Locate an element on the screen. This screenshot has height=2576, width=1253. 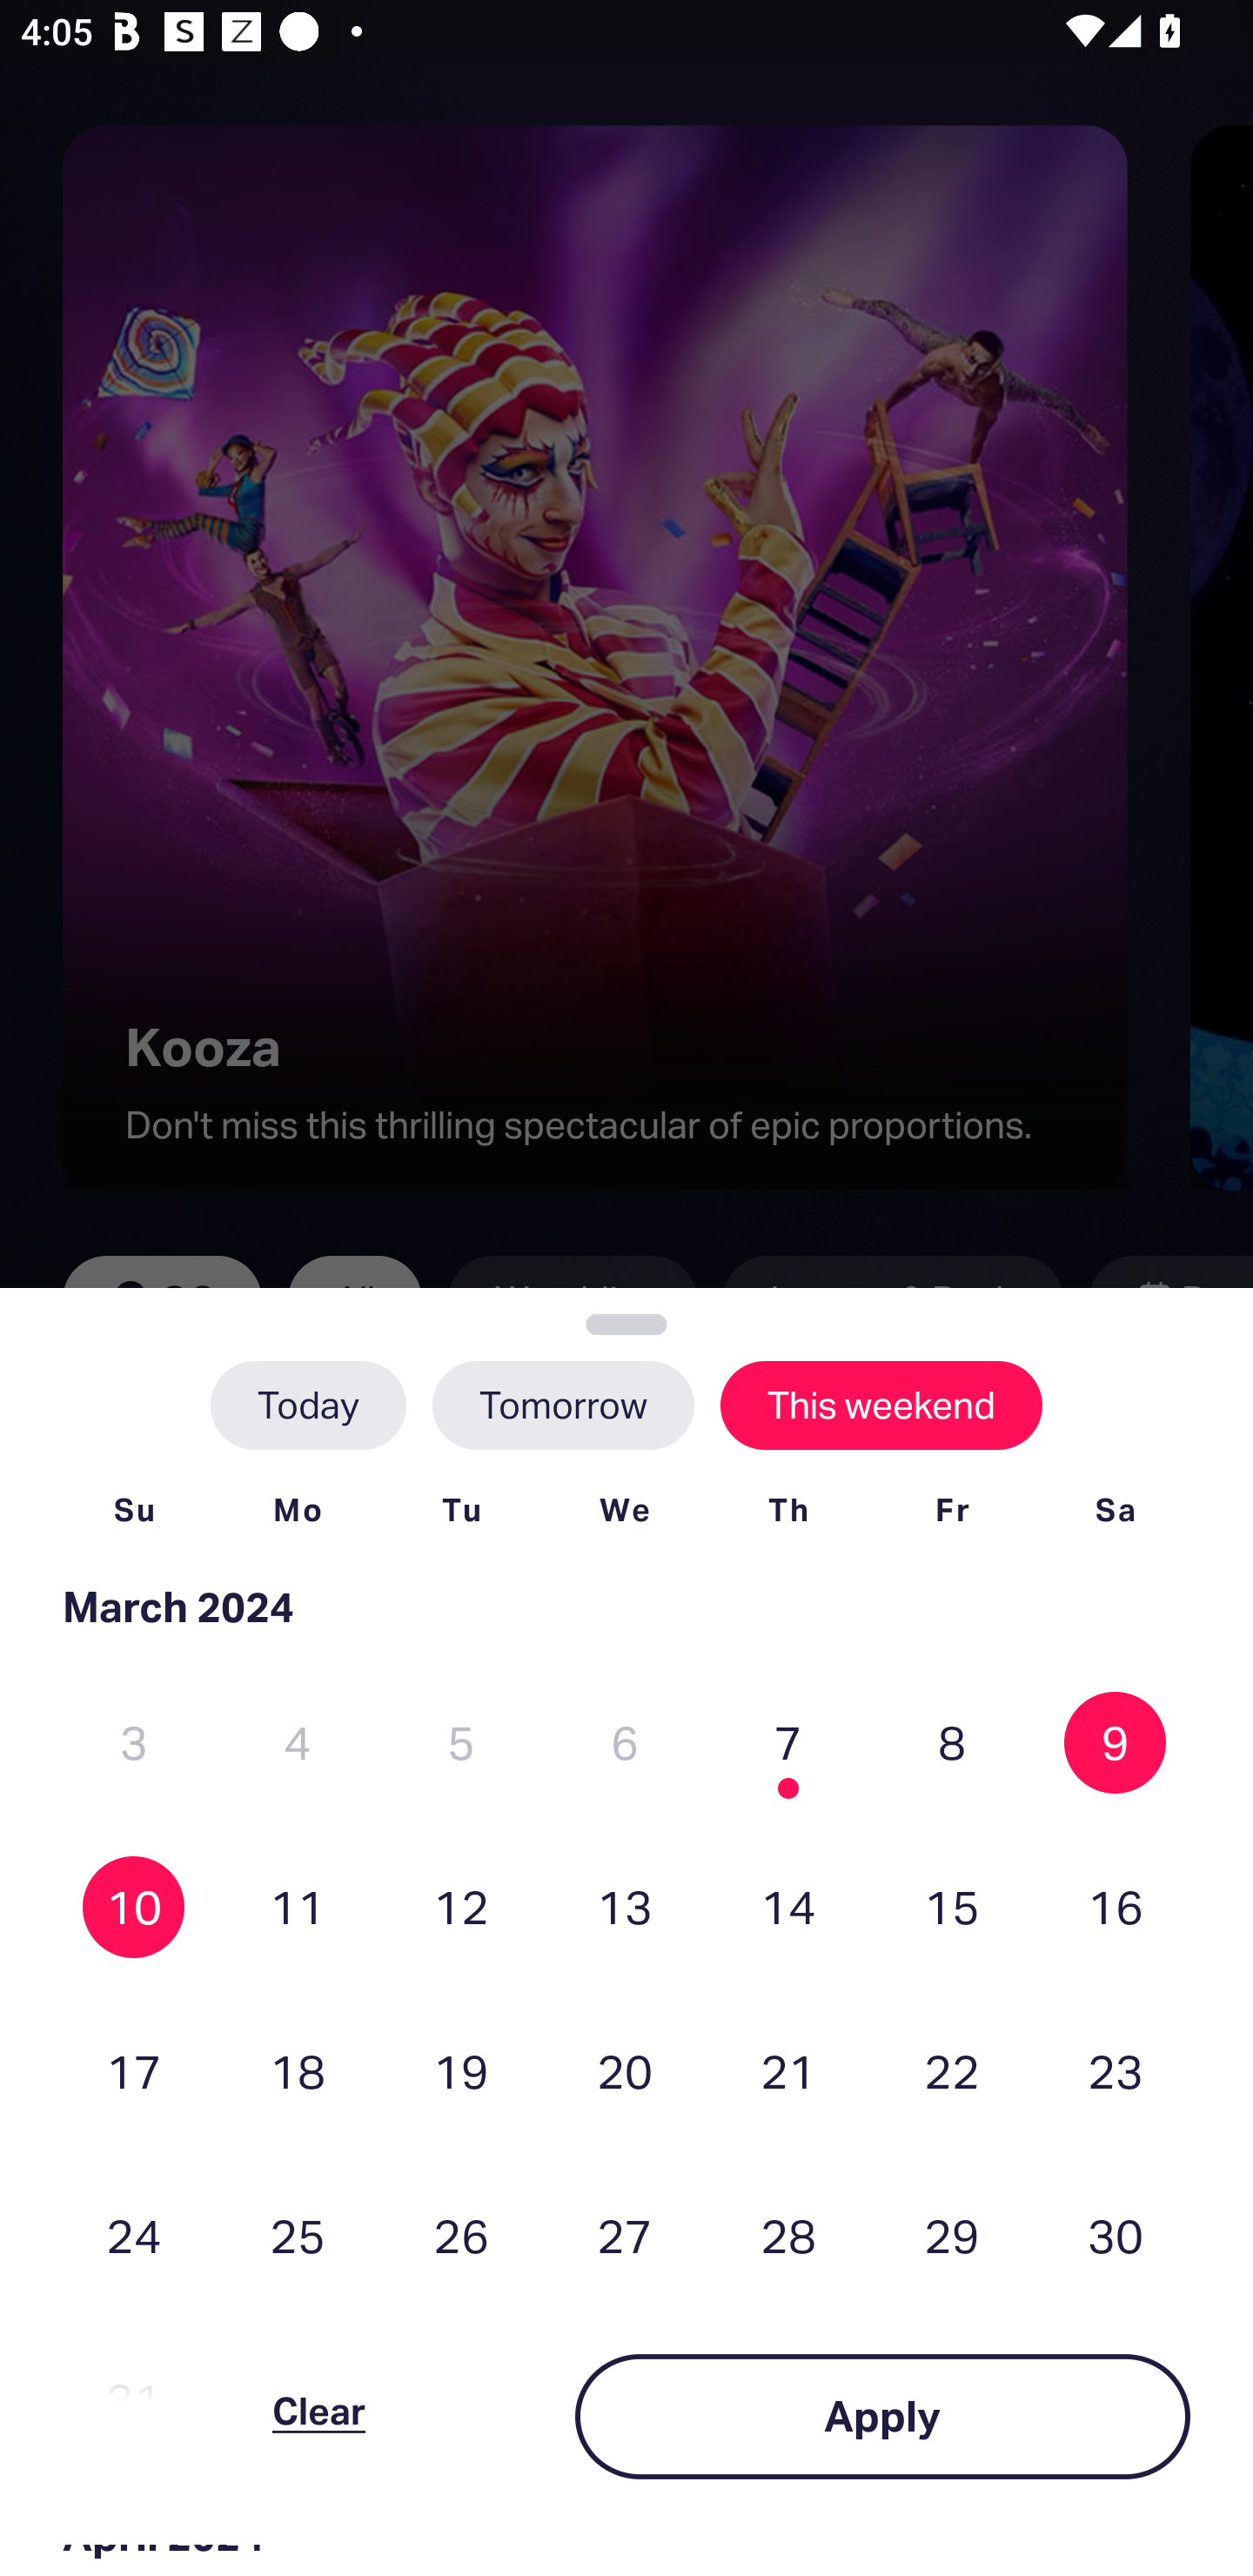
7 is located at coordinates (787, 1742).